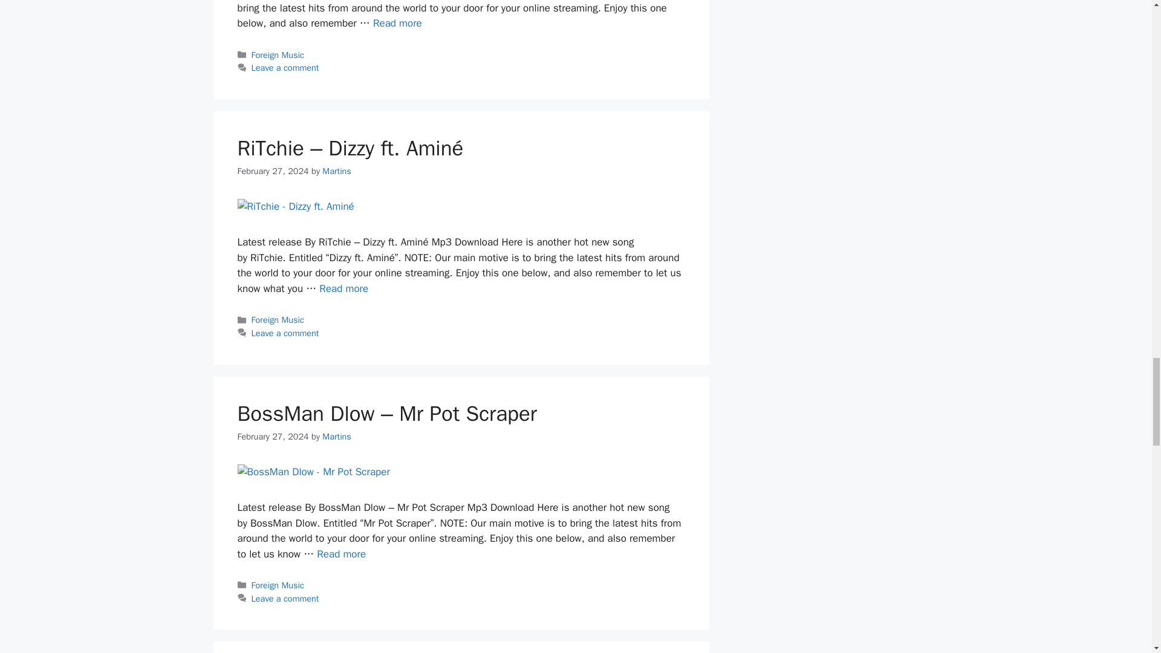  Describe the element at coordinates (337, 171) in the screenshot. I see `View all posts by Martins` at that location.